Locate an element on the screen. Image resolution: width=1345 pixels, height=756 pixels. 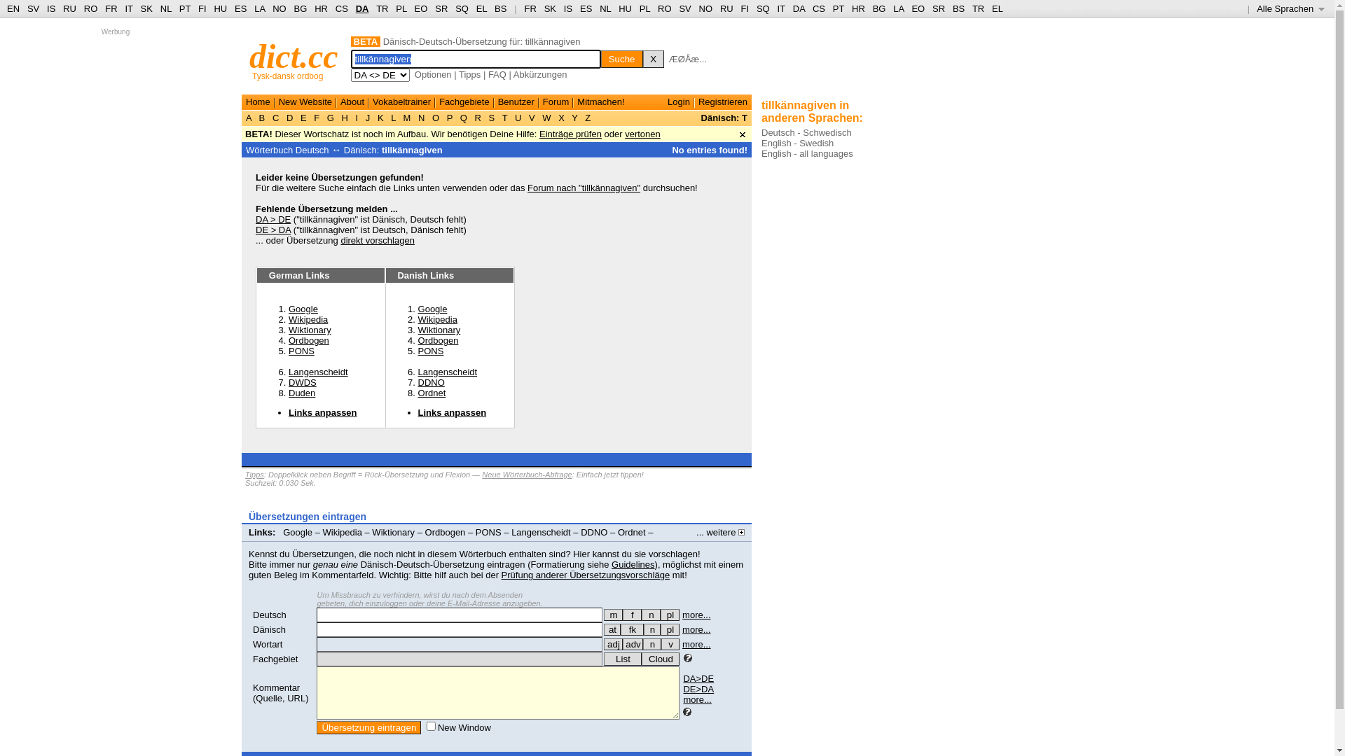
B is located at coordinates (262, 118).